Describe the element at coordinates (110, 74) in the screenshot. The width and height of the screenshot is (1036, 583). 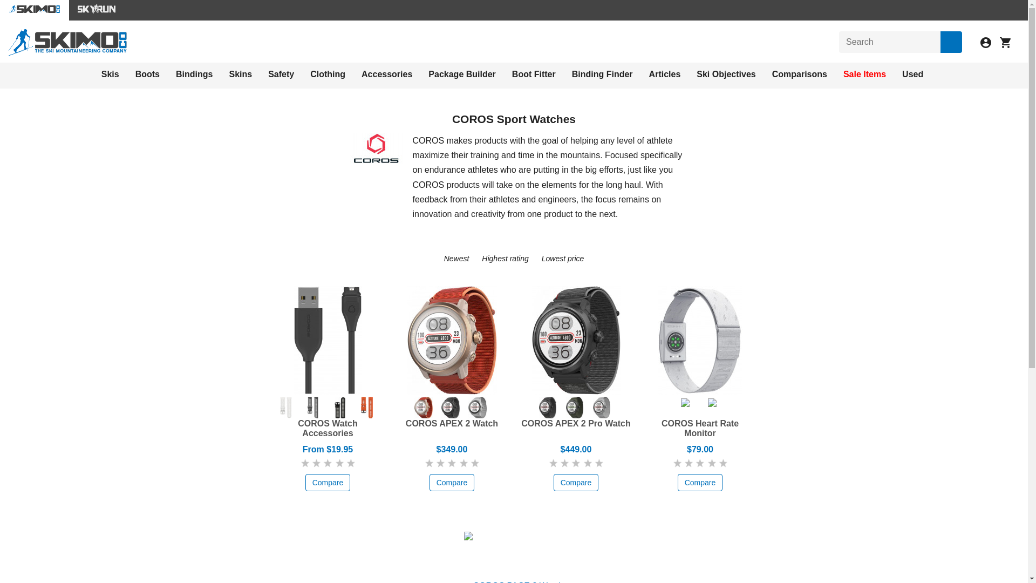
I see `Skis` at that location.